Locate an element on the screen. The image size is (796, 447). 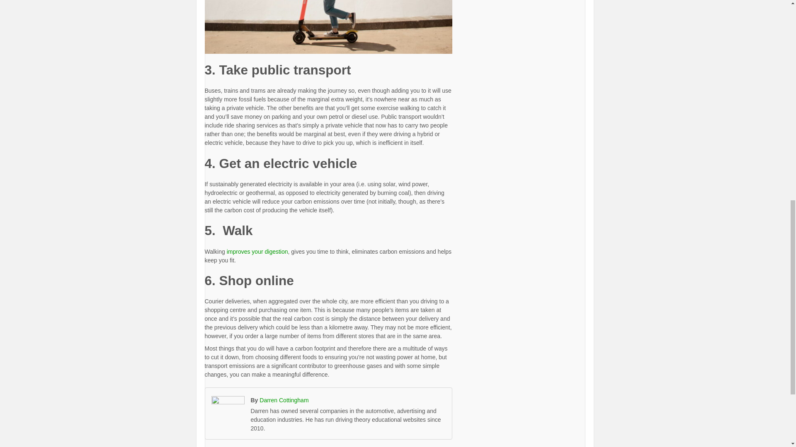
Darren Cottingham is located at coordinates (284, 400).